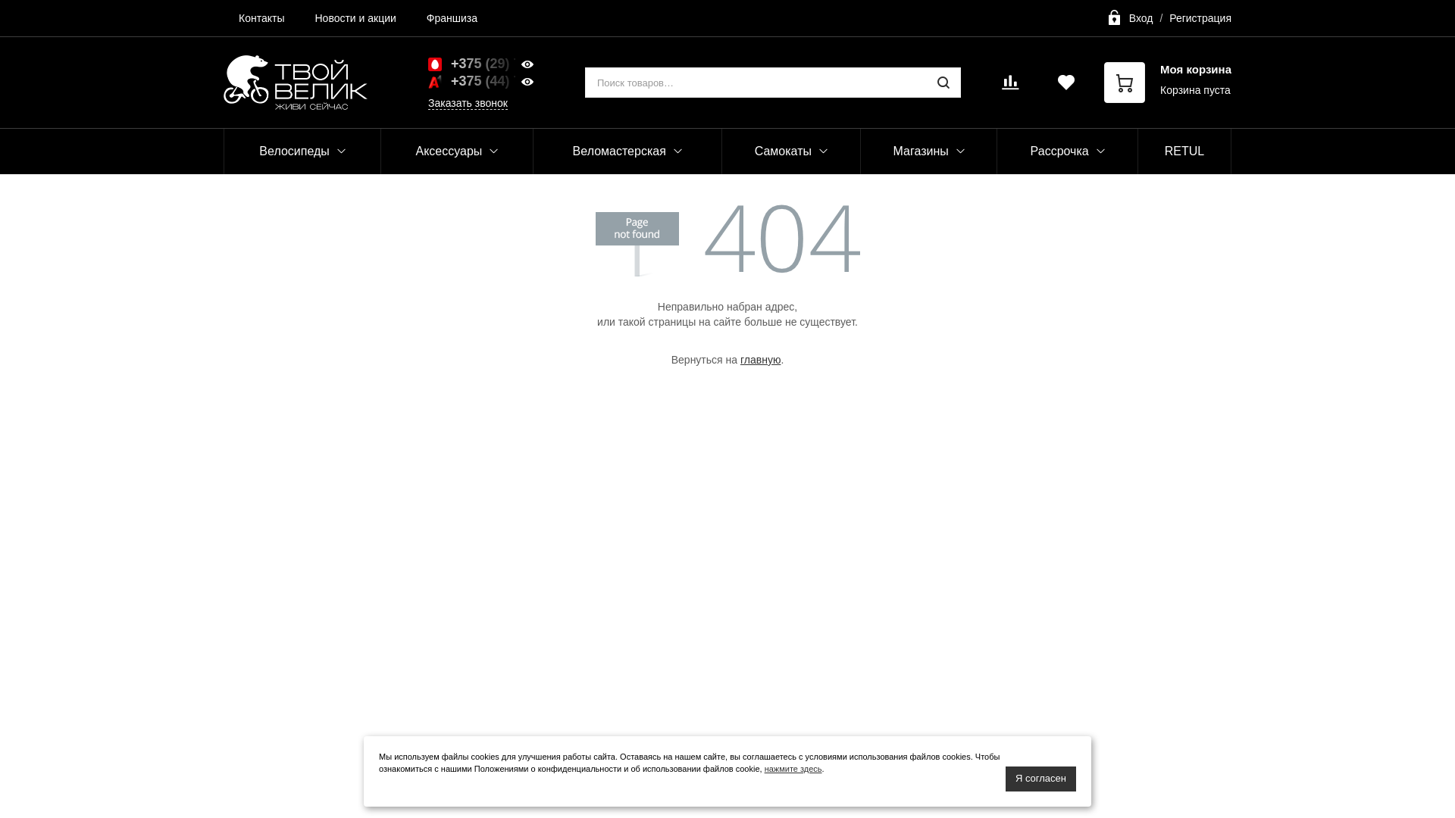 This screenshot has height=818, width=1455. Describe the element at coordinates (1185, 151) in the screenshot. I see `RETUL` at that location.